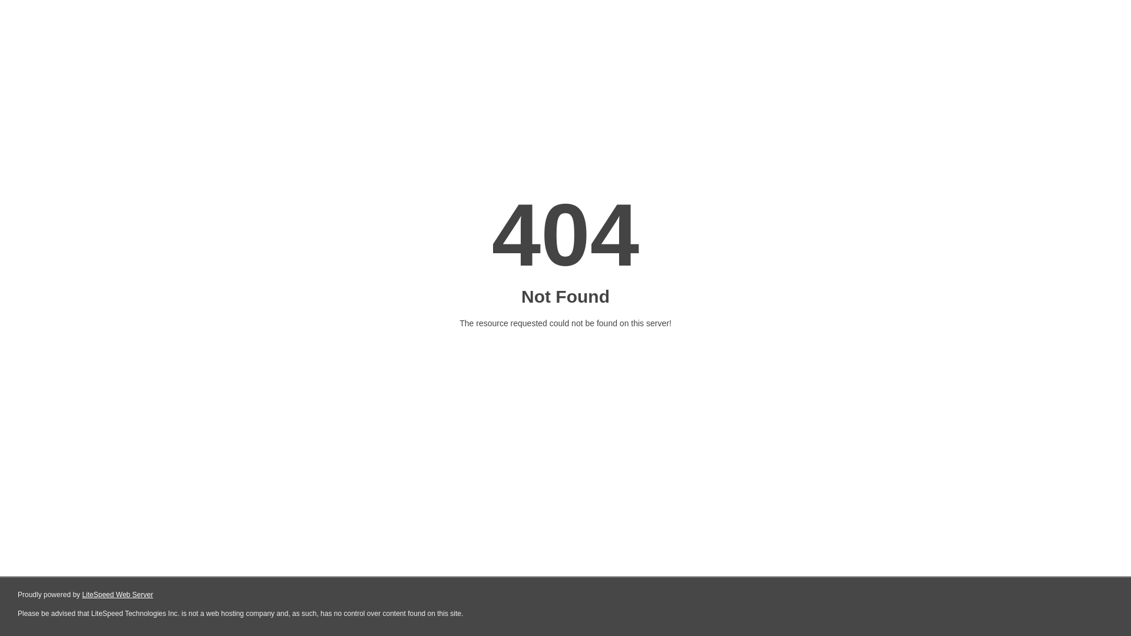  What do you see at coordinates (118, 595) in the screenshot?
I see `LiteSpeed Web Server` at bounding box center [118, 595].